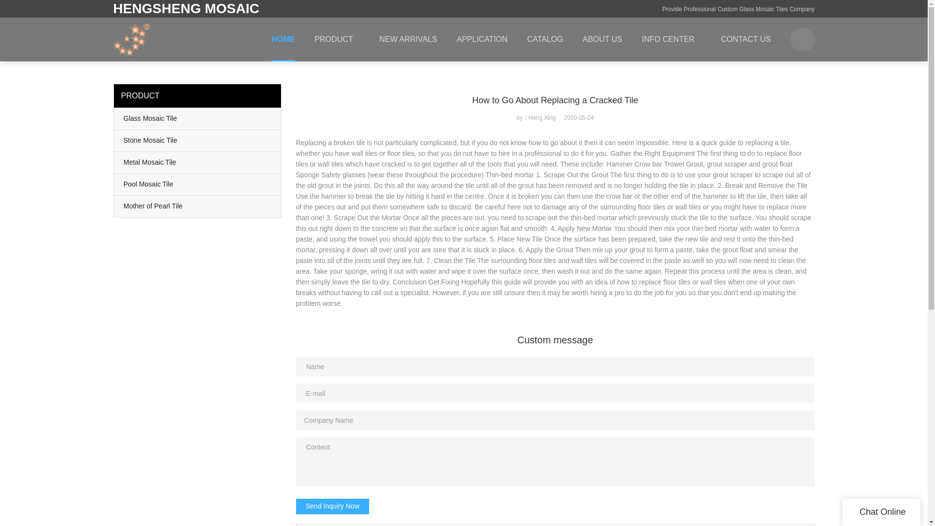 This screenshot has height=526, width=935. Describe the element at coordinates (198, 163) in the screenshot. I see `Metal Mosaic Tile` at that location.